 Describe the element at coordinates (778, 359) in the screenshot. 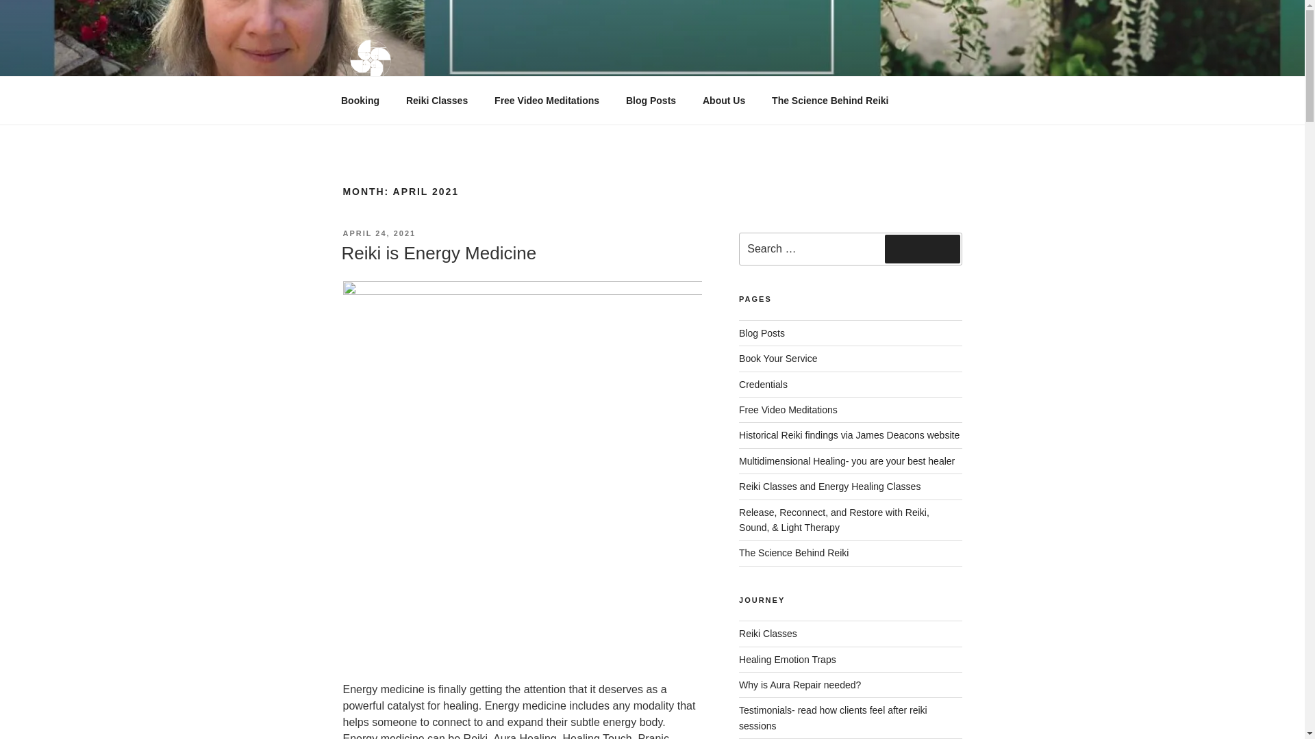

I see `Book Your Service` at that location.